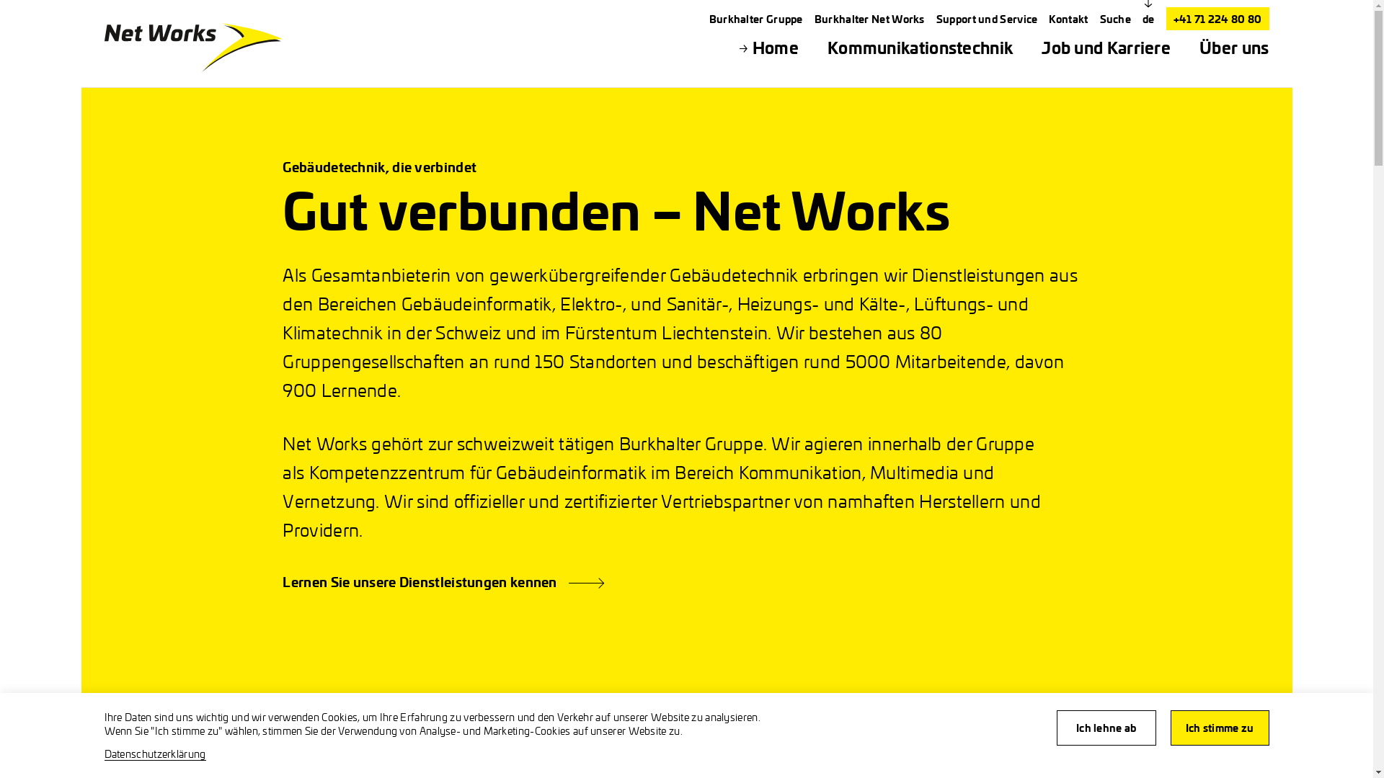 The height and width of the screenshot is (778, 1384). What do you see at coordinates (988, 19) in the screenshot?
I see `Support und Service` at bounding box center [988, 19].